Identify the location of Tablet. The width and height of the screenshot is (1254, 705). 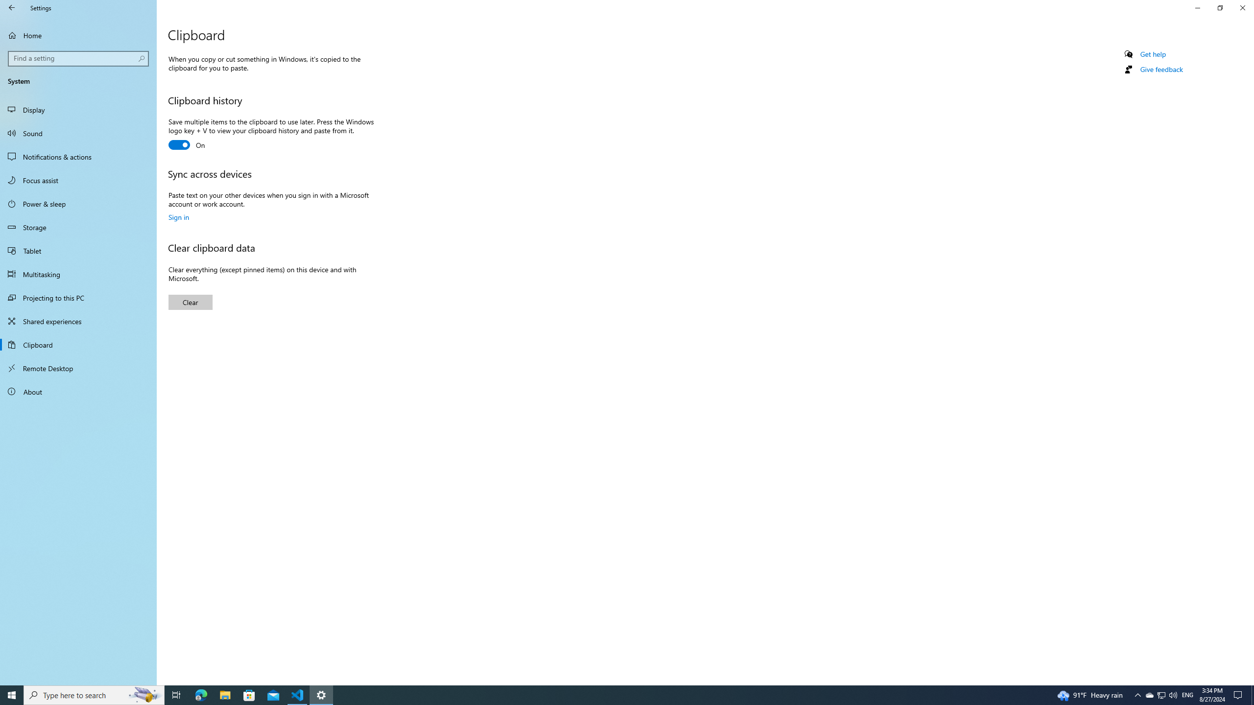
(78, 251).